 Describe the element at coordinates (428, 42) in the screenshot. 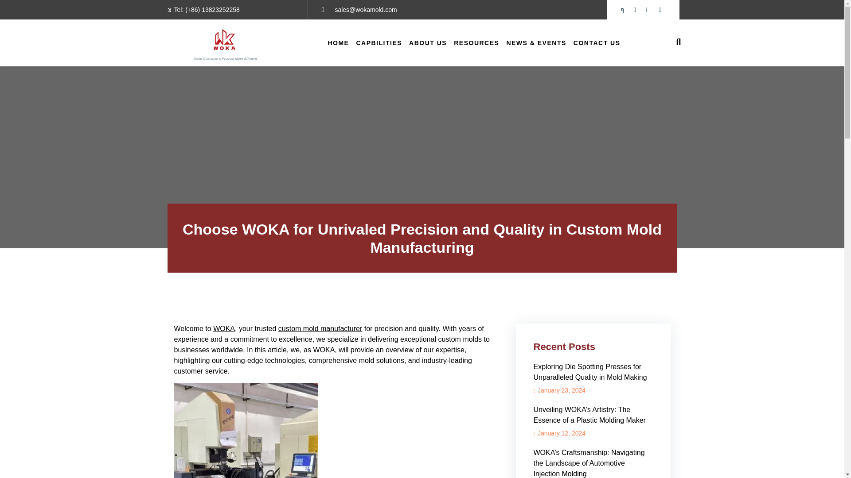

I see `ABOUT US` at that location.